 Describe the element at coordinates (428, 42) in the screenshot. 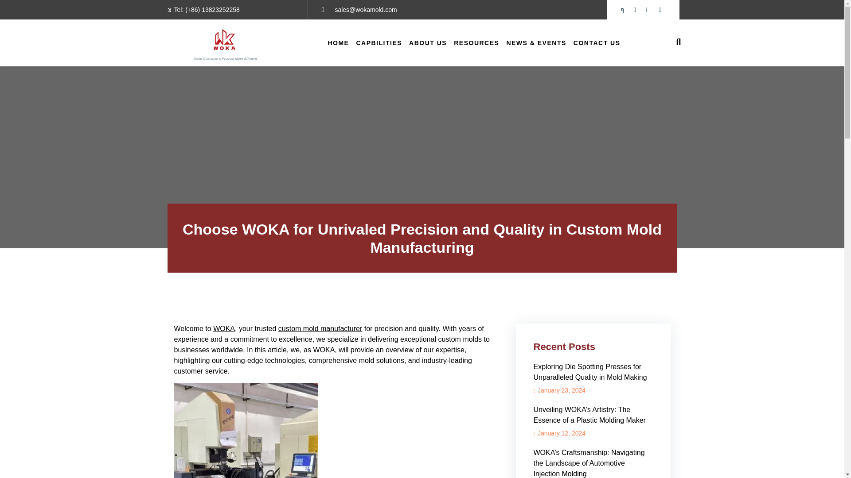

I see `ABOUT US` at that location.